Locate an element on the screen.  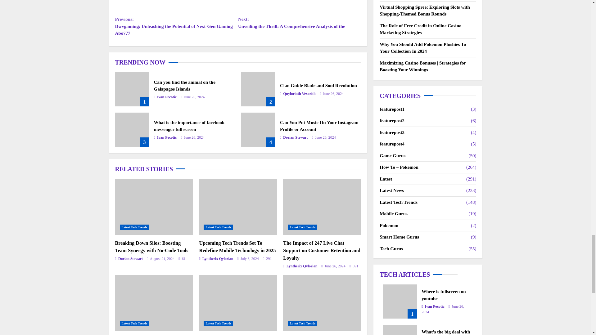
Can you find the animal on the Galapagos Islands is located at coordinates (132, 89).